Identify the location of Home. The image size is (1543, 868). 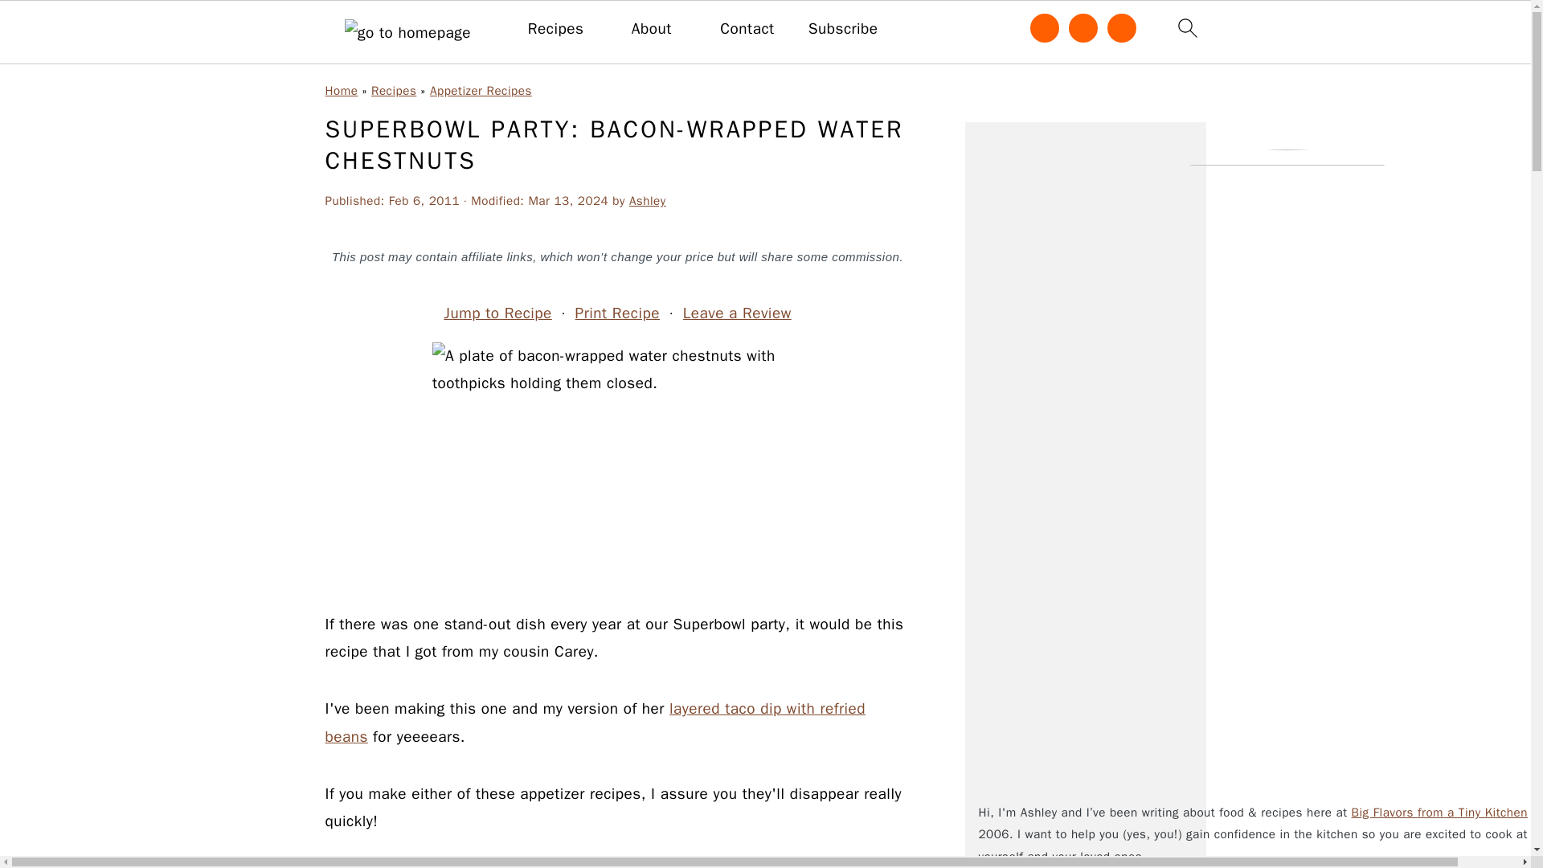
(341, 90).